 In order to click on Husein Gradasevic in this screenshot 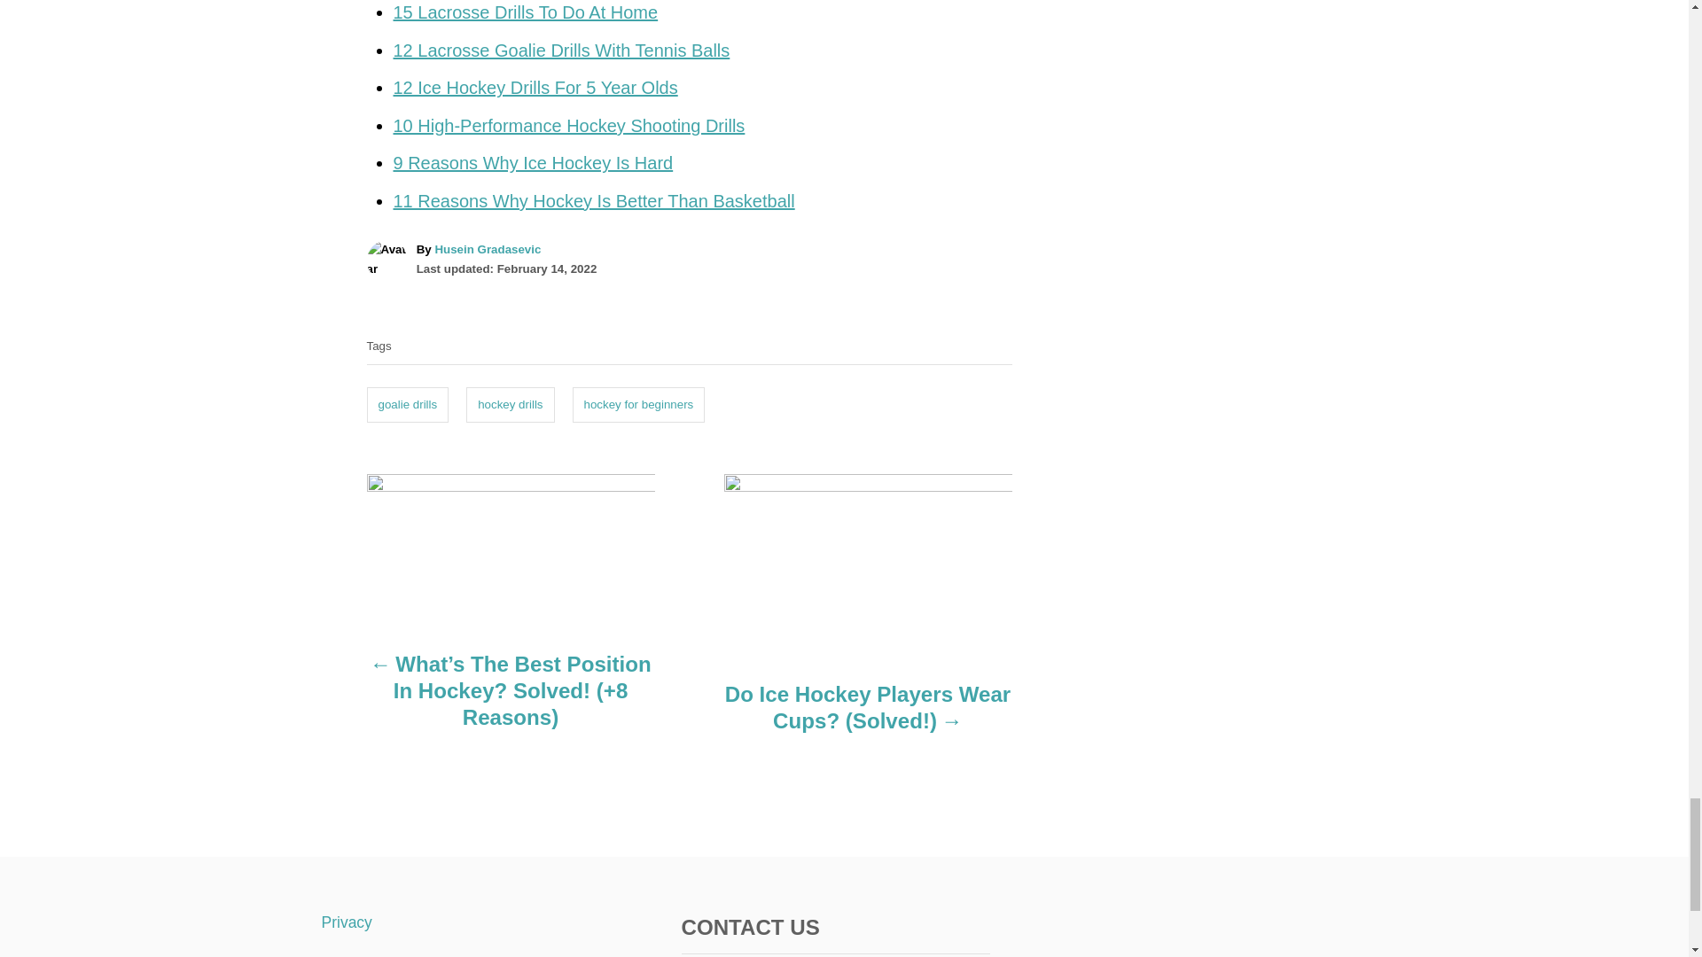, I will do `click(488, 250)`.